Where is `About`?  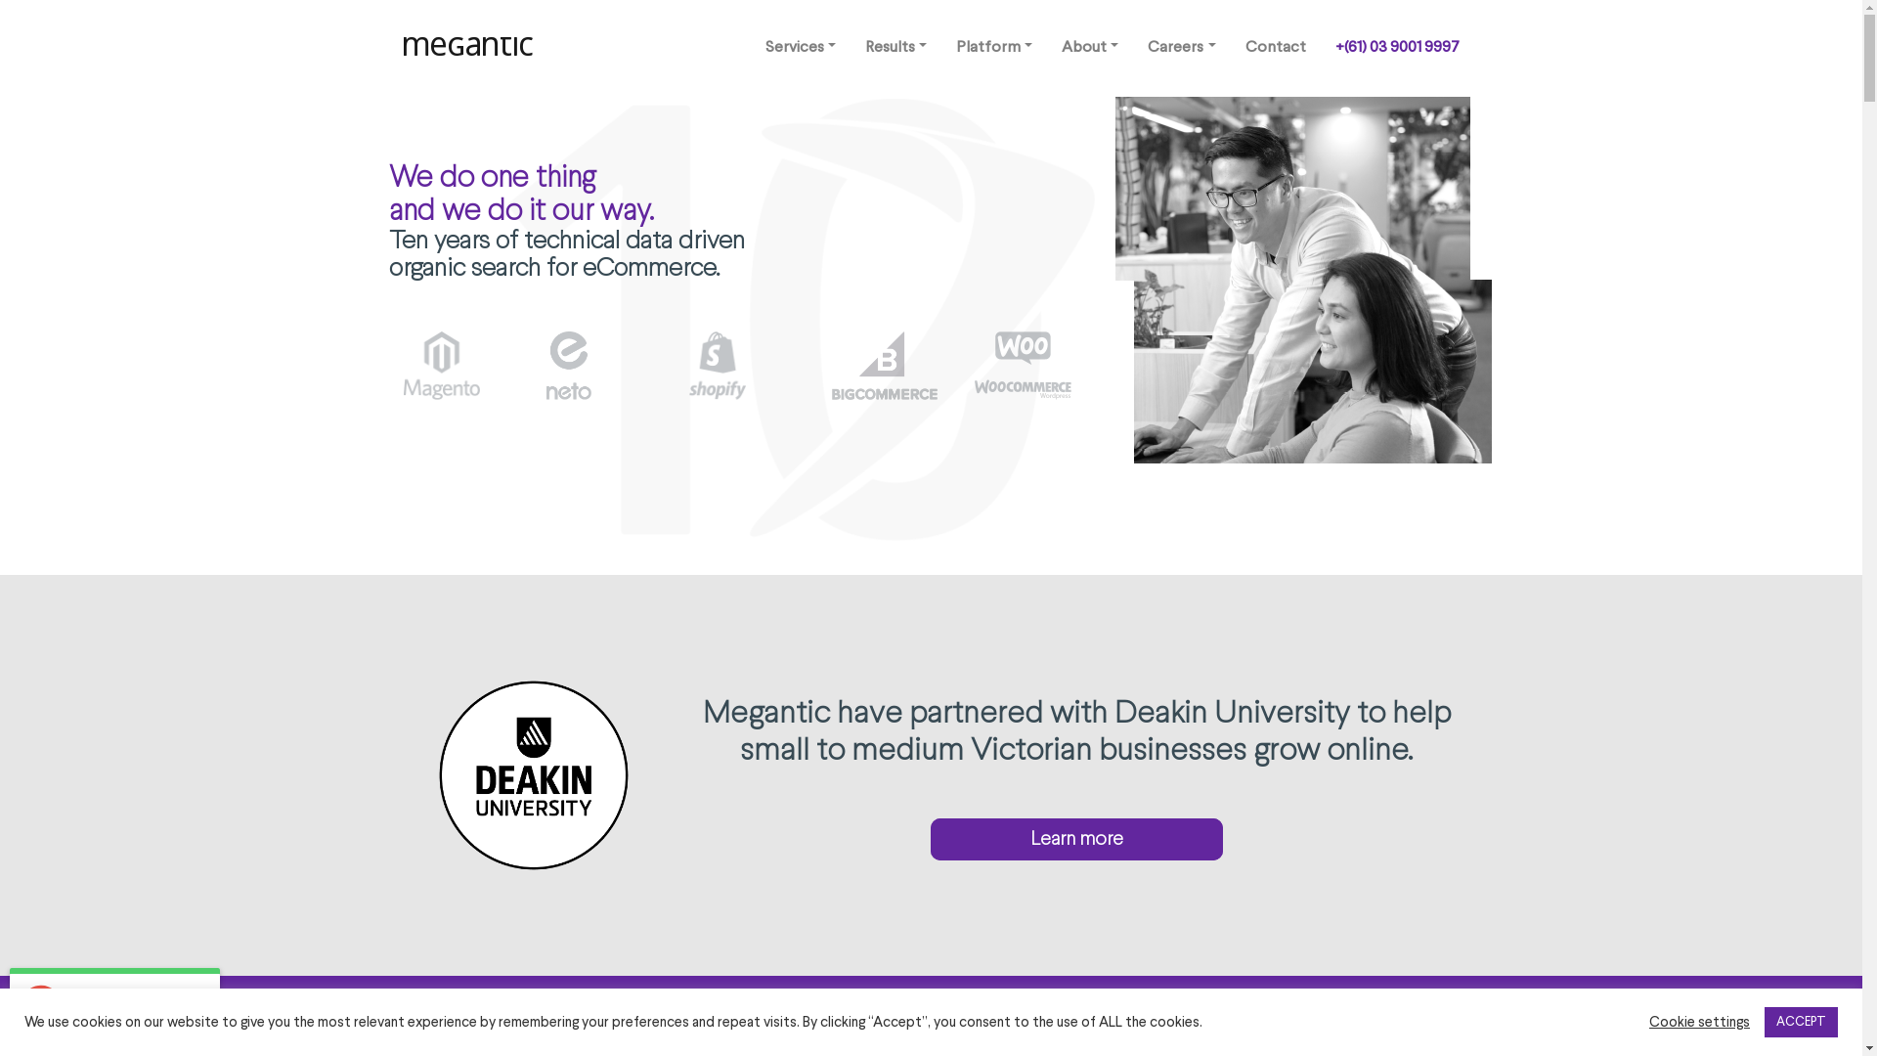 About is located at coordinates (1090, 49).